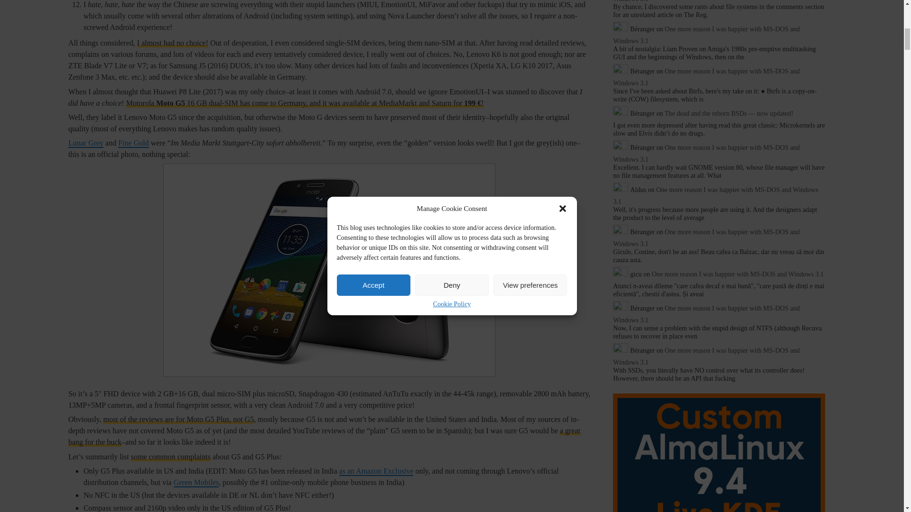 The height and width of the screenshot is (512, 911). Describe the element at coordinates (133, 143) in the screenshot. I see `Fine Gold` at that location.